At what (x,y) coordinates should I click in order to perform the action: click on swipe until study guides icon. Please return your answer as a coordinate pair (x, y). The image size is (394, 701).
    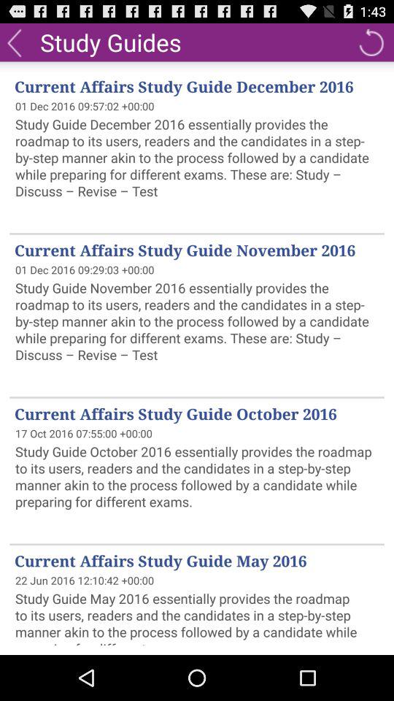
    Looking at the image, I should click on (111, 42).